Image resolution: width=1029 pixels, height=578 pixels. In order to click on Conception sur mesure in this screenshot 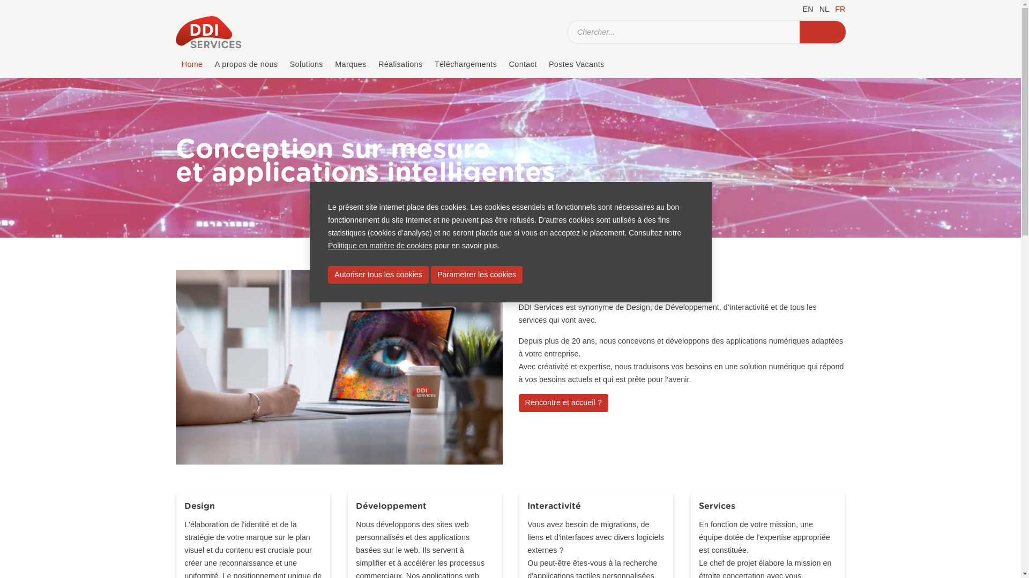, I will do `click(333, 150)`.